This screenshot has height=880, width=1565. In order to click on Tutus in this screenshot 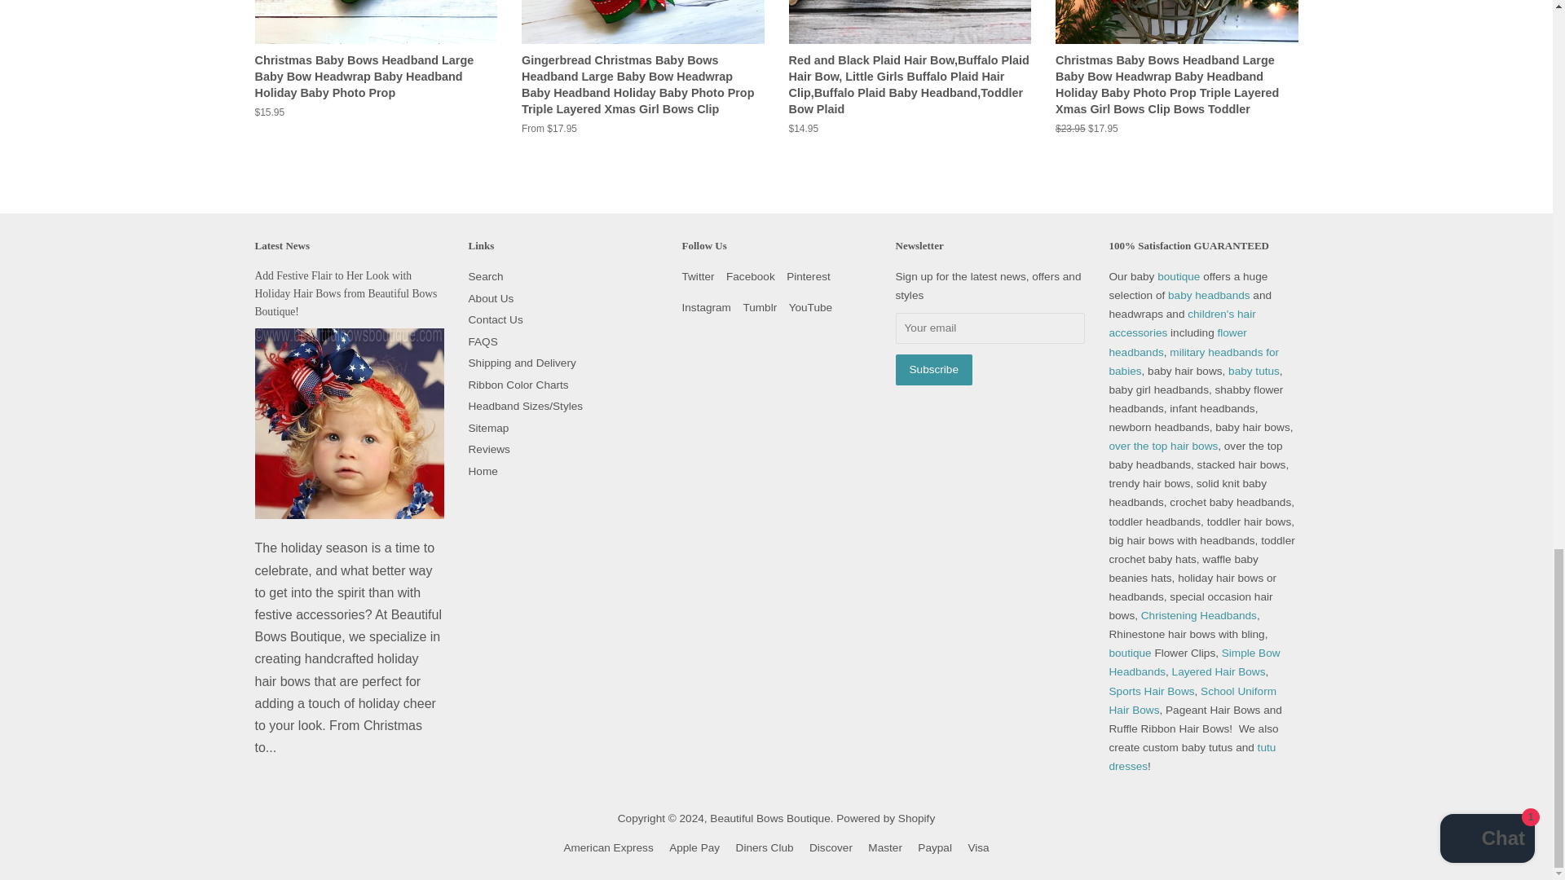, I will do `click(1254, 372)`.